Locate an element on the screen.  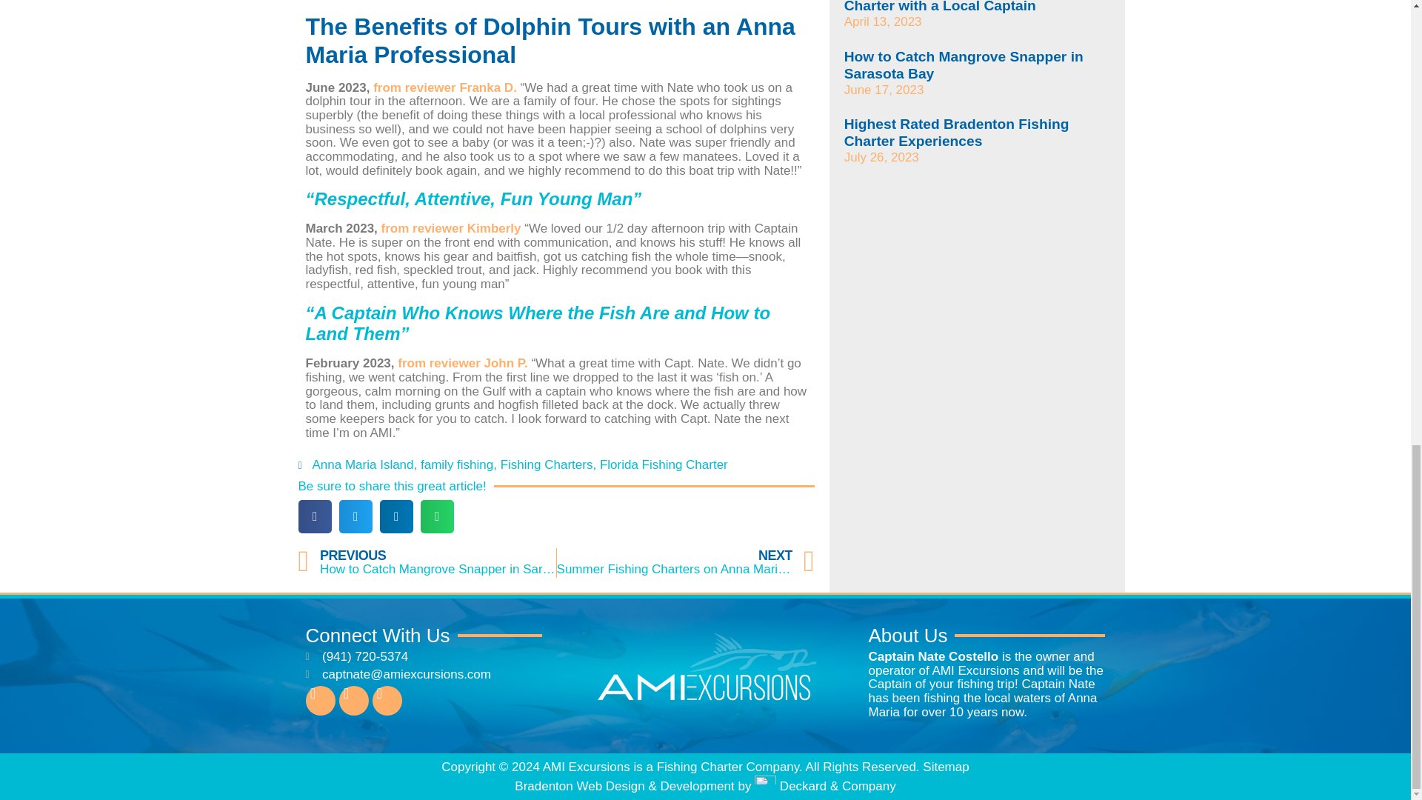
Anna Maria Island is located at coordinates (457, 464).